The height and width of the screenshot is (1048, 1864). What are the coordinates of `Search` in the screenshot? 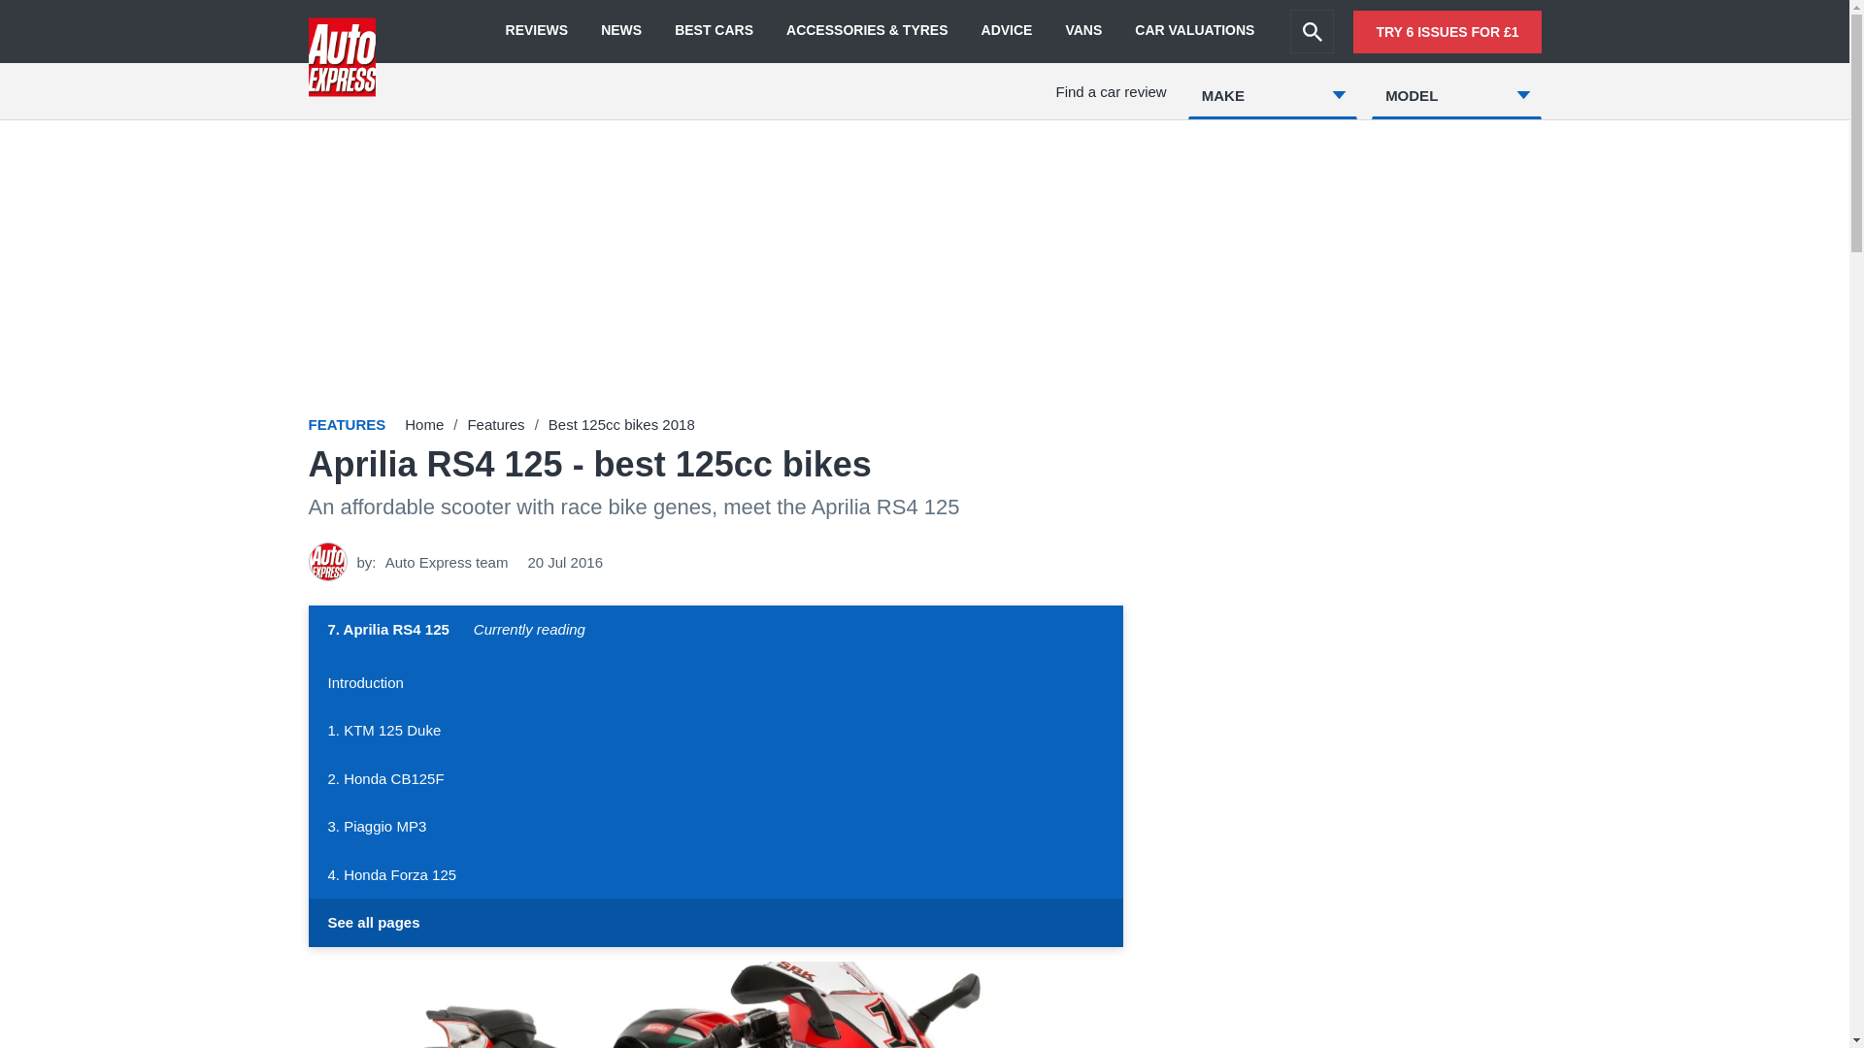 It's located at (1312, 31).